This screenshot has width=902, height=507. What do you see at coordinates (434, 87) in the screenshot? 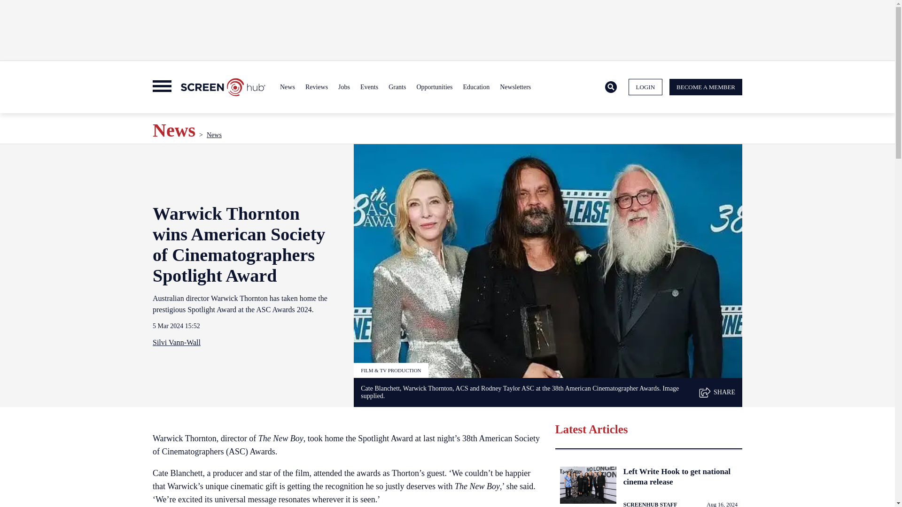
I see `Opportunities` at bounding box center [434, 87].